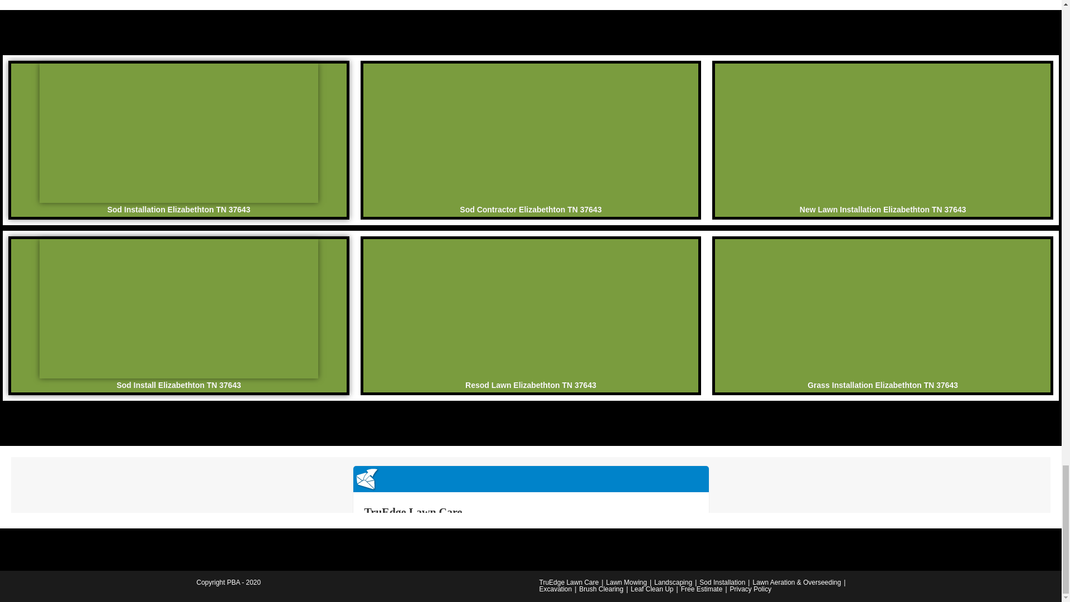  What do you see at coordinates (883, 309) in the screenshot?
I see `Sod Installation, Sod Contractor, New Lawn Installation` at bounding box center [883, 309].